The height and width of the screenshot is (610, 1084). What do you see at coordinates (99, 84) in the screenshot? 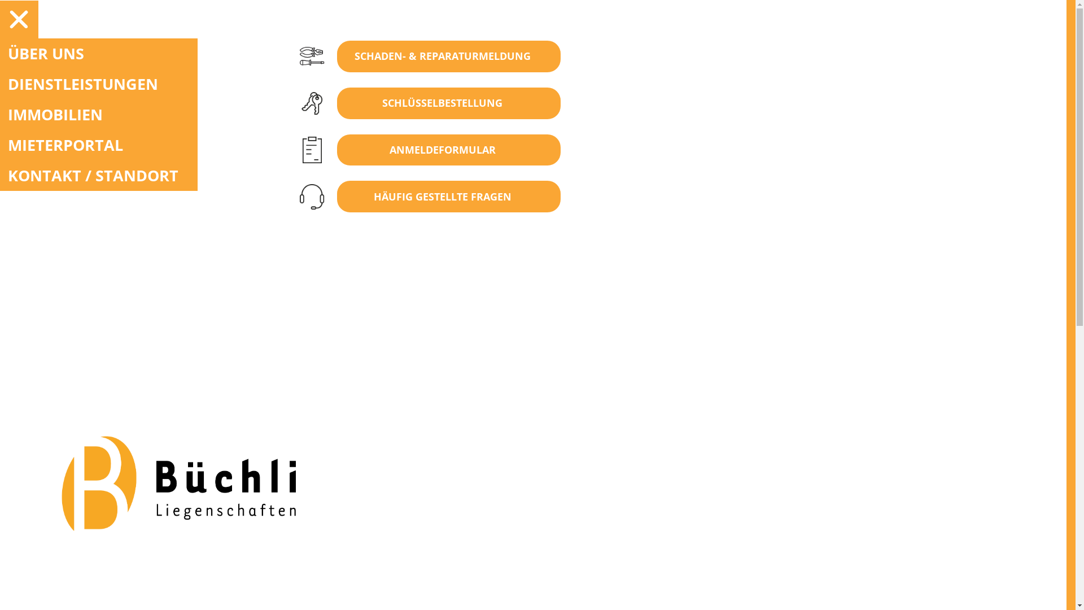
I see `DIENSTLEISTUNGEN` at bounding box center [99, 84].